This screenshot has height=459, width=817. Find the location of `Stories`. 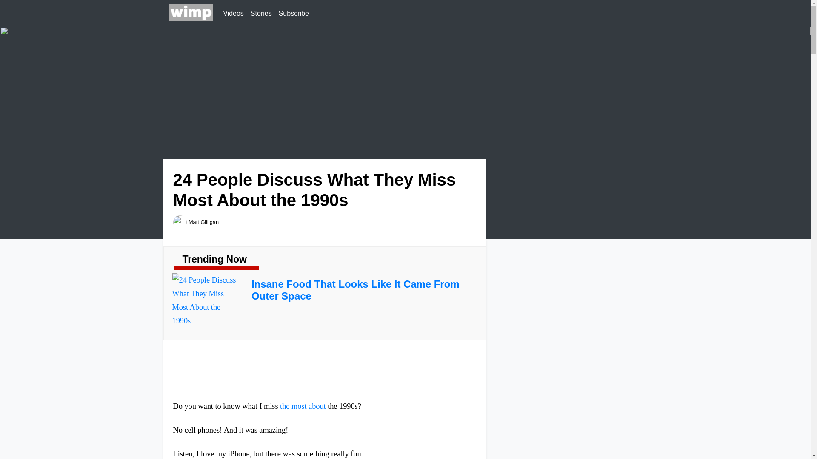

Stories is located at coordinates (261, 13).